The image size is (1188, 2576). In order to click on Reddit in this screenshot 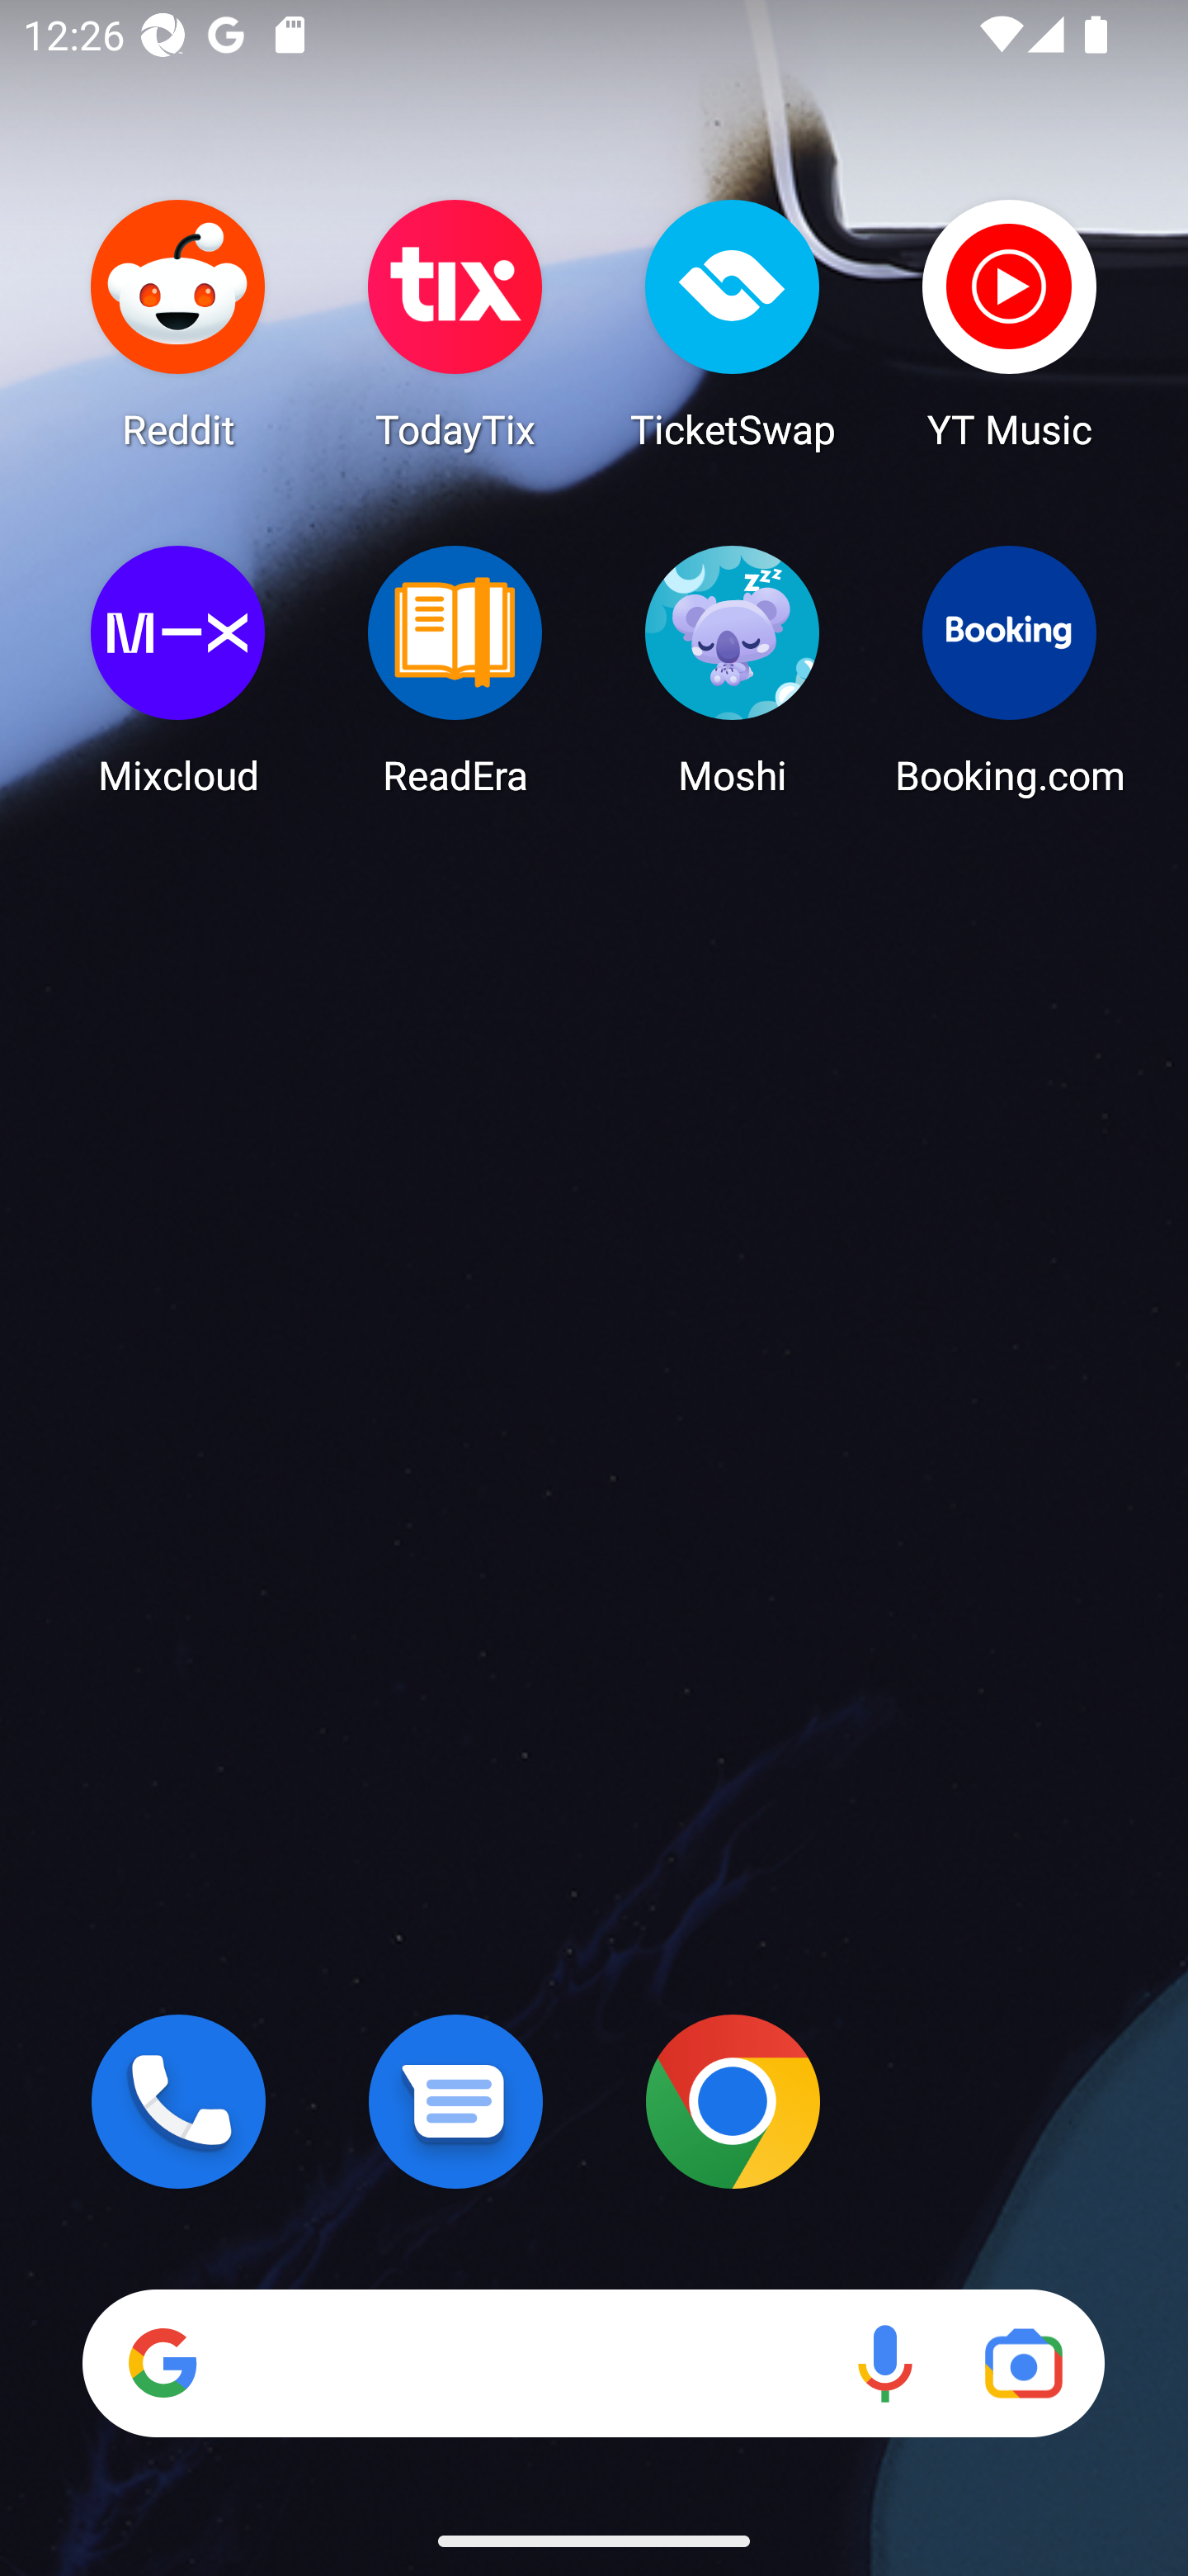, I will do `click(178, 324)`.